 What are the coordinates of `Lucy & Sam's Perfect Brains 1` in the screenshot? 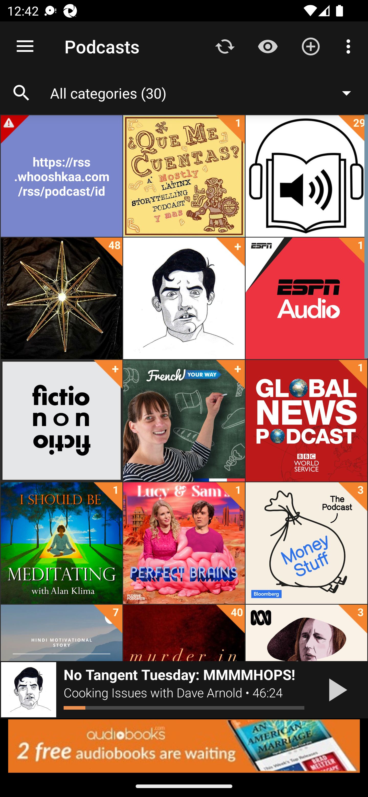 It's located at (184, 543).